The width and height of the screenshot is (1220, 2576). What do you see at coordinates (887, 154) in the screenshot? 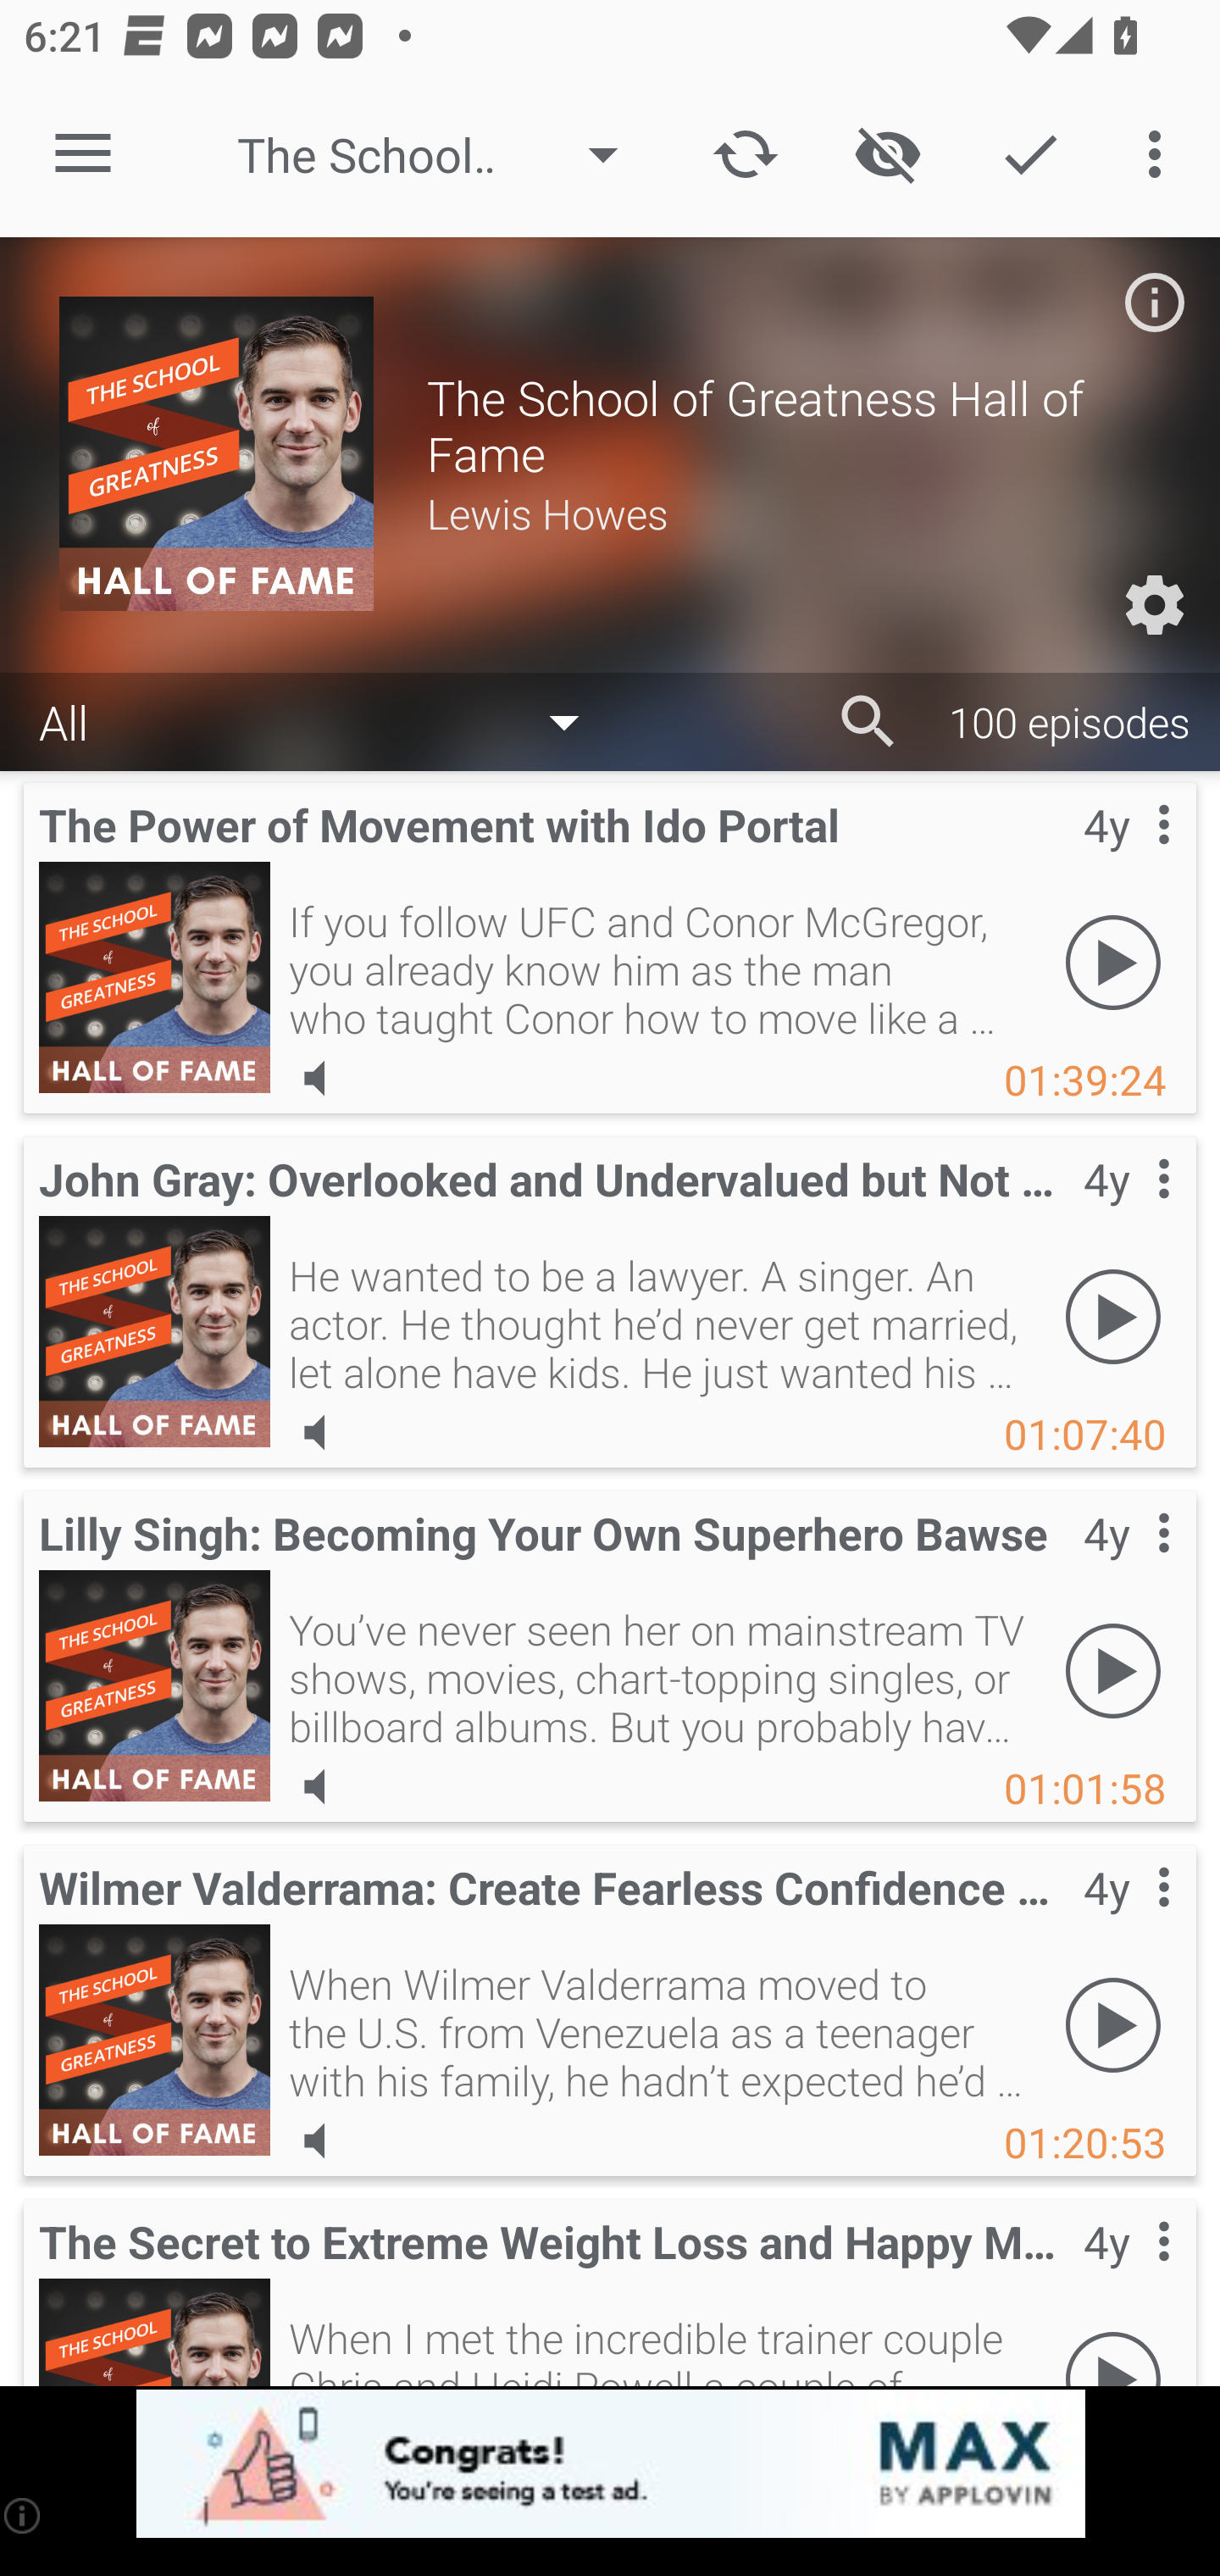
I see `Show / Hide played content` at bounding box center [887, 154].